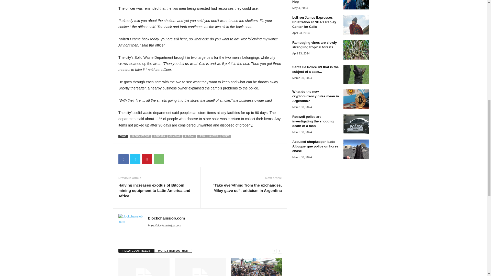 Image resolution: width=491 pixels, height=276 pixels. I want to click on VIDEO, so click(226, 136).